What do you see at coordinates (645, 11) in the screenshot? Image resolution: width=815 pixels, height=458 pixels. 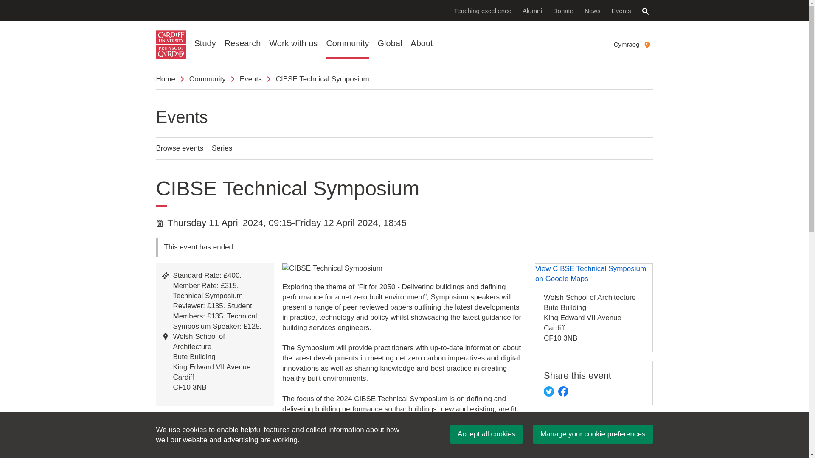 I see `Search` at bounding box center [645, 11].